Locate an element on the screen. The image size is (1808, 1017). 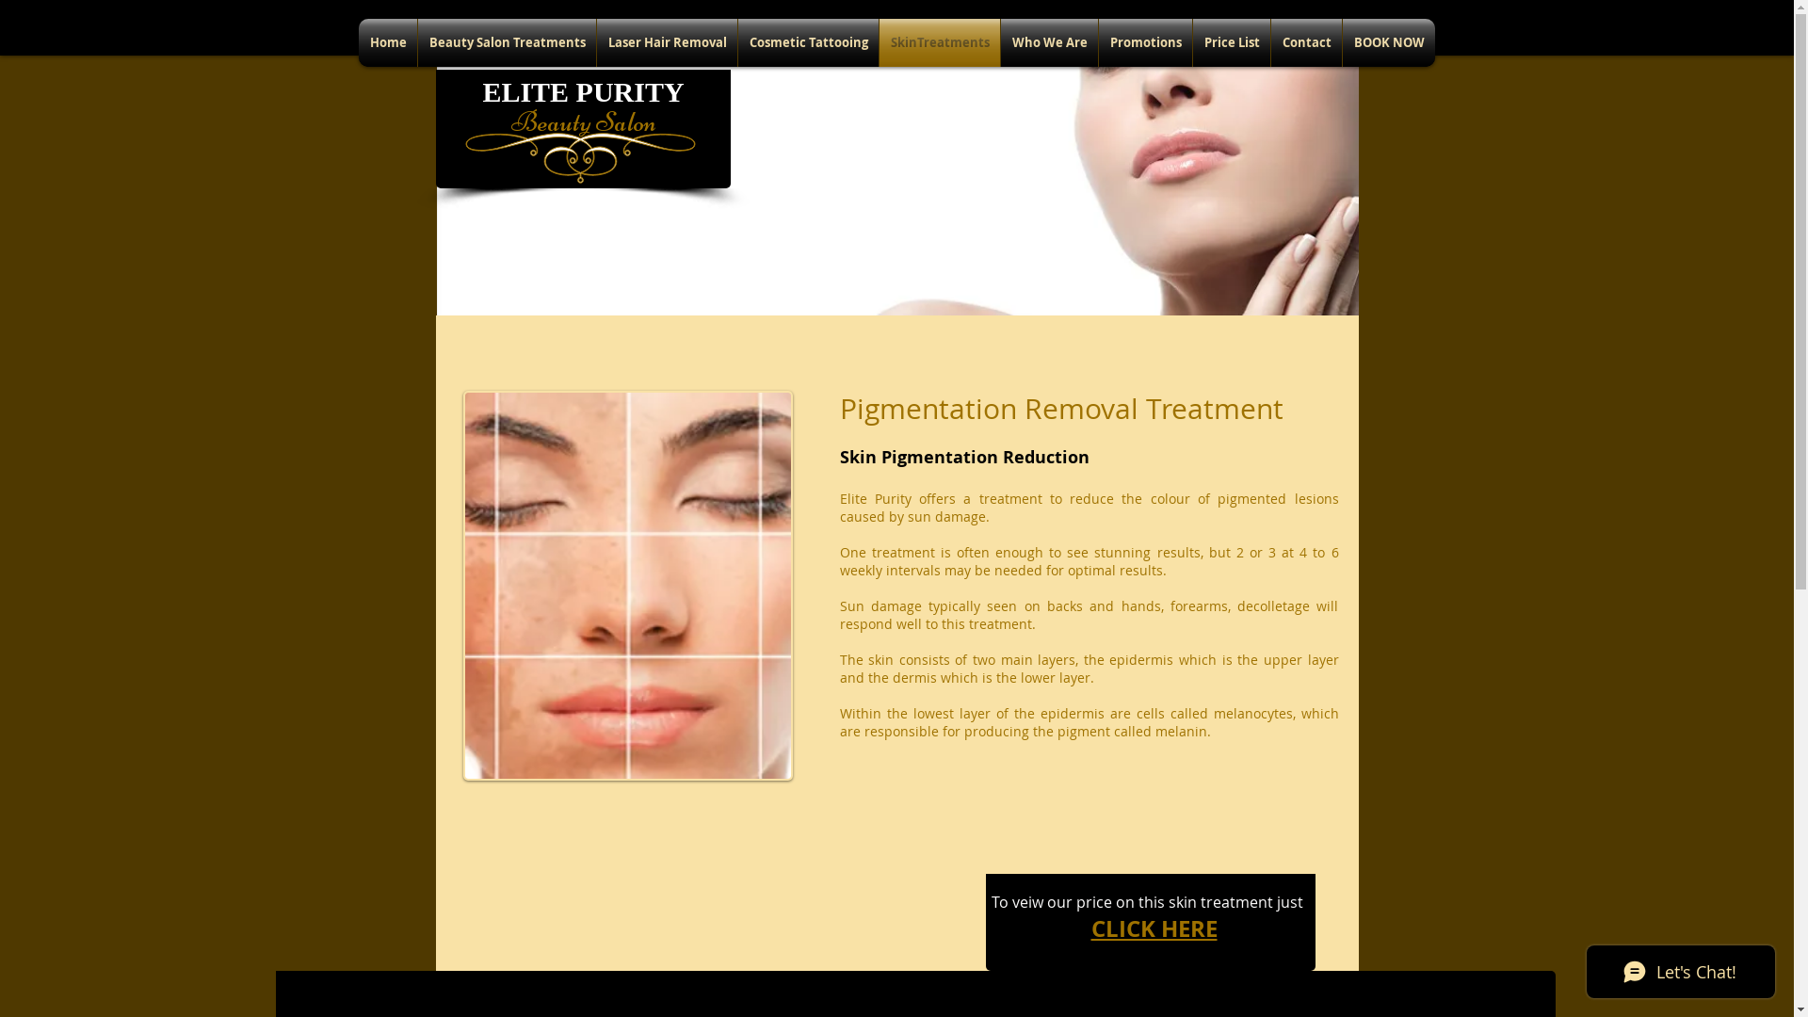
CLICK HERE is located at coordinates (1154, 928).